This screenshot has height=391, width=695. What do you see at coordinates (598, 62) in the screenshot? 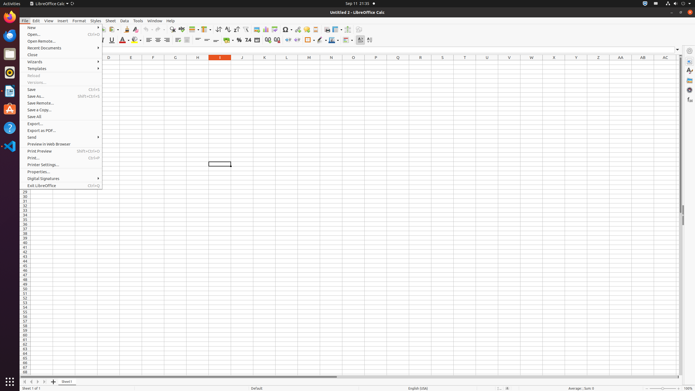
I see `Z1` at bounding box center [598, 62].